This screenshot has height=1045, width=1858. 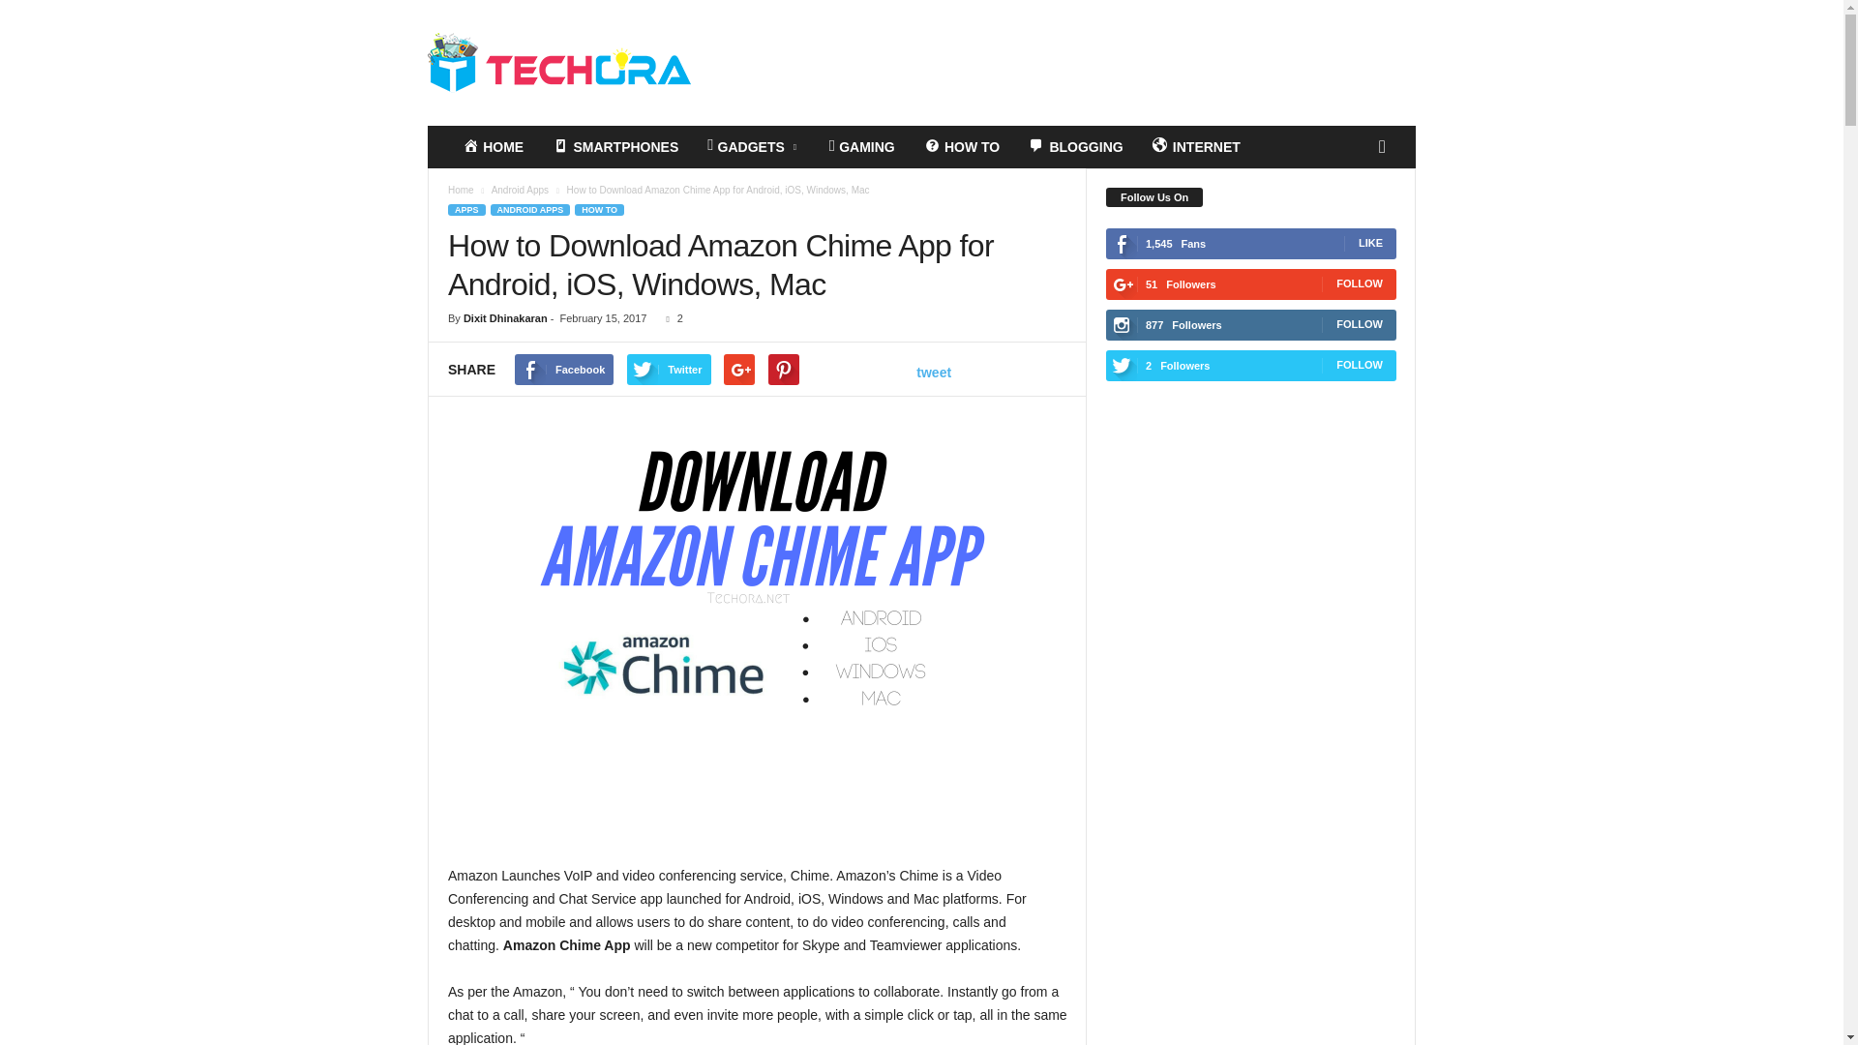 What do you see at coordinates (461, 190) in the screenshot?
I see `Home` at bounding box center [461, 190].